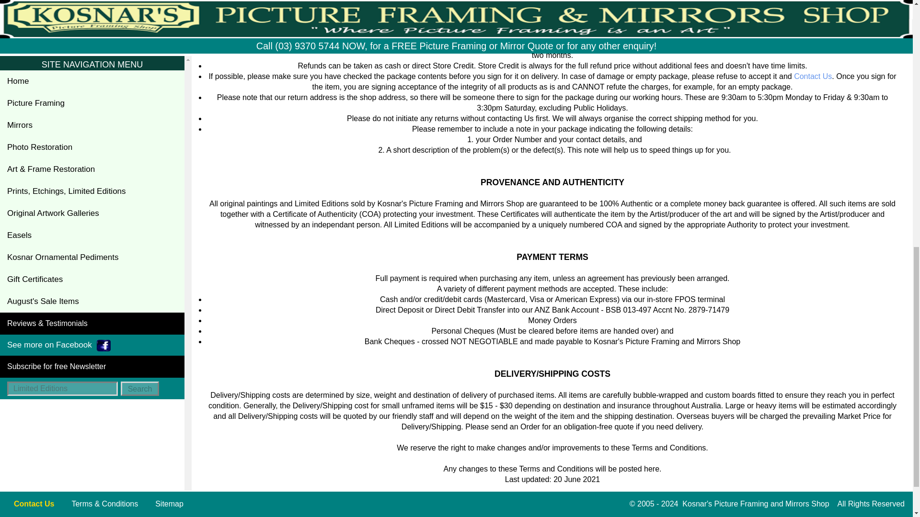 Image resolution: width=920 pixels, height=517 pixels. I want to click on Don't be shy, so click(813, 77).